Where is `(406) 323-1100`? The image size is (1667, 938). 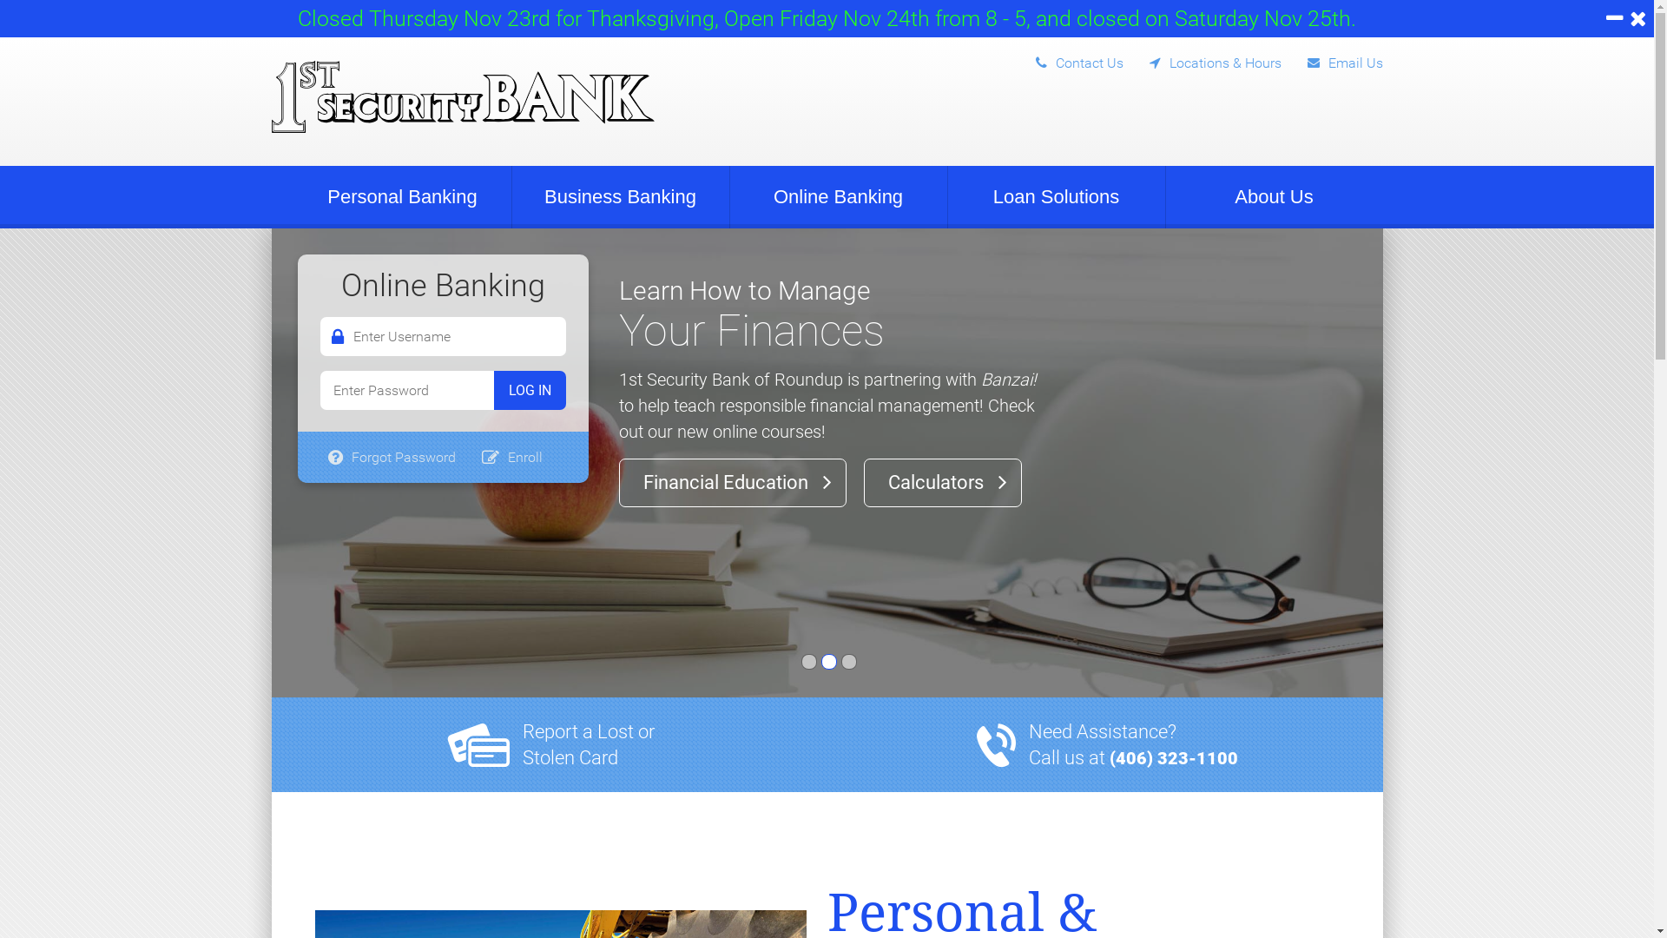
(406) 323-1100 is located at coordinates (1174, 758).